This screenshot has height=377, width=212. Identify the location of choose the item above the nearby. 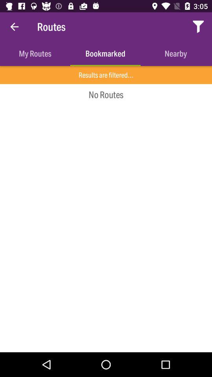
(199, 27).